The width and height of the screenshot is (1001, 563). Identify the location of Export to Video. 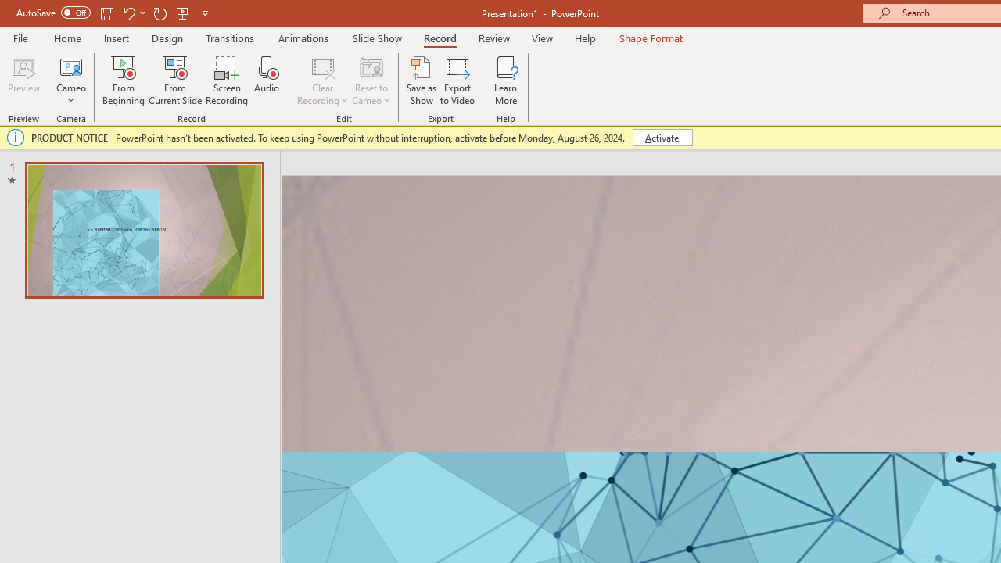
(457, 80).